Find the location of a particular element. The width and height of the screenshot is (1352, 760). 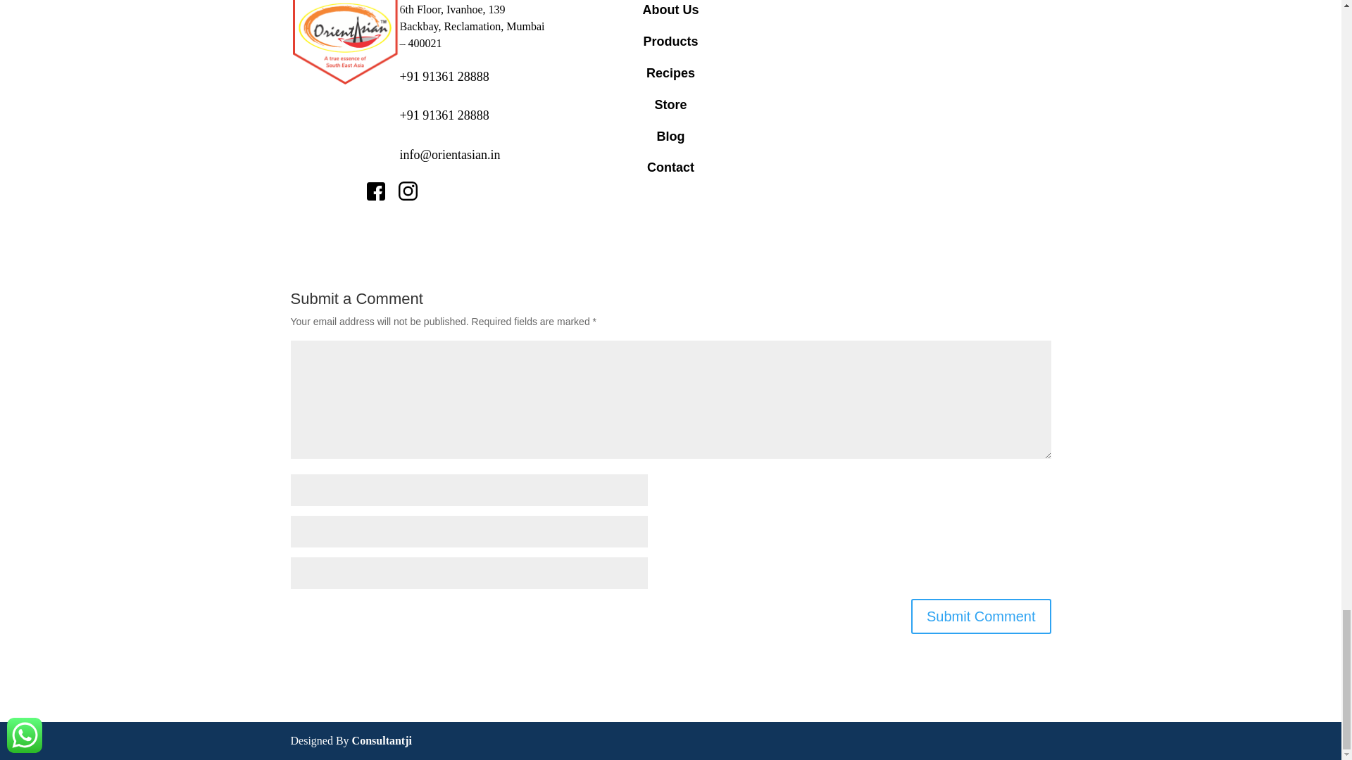

Blog is located at coordinates (670, 137).